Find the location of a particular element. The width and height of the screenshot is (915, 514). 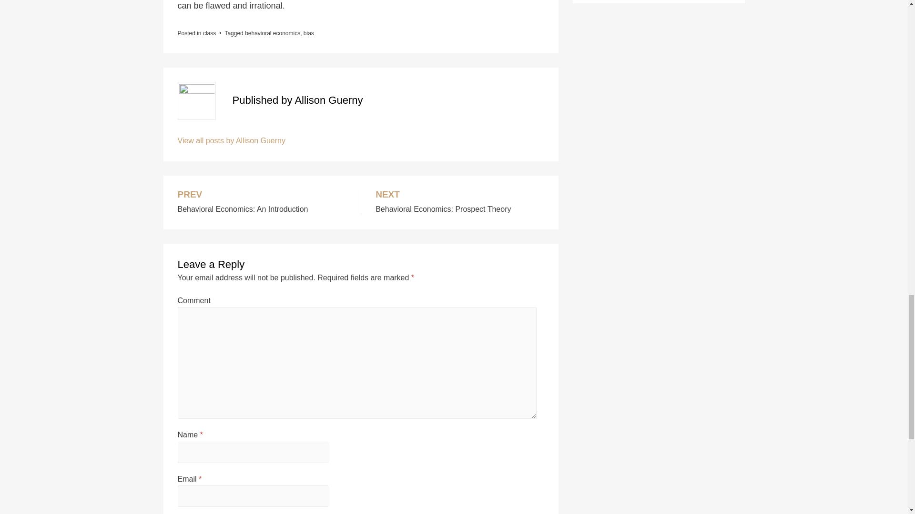

bias is located at coordinates (231, 140).